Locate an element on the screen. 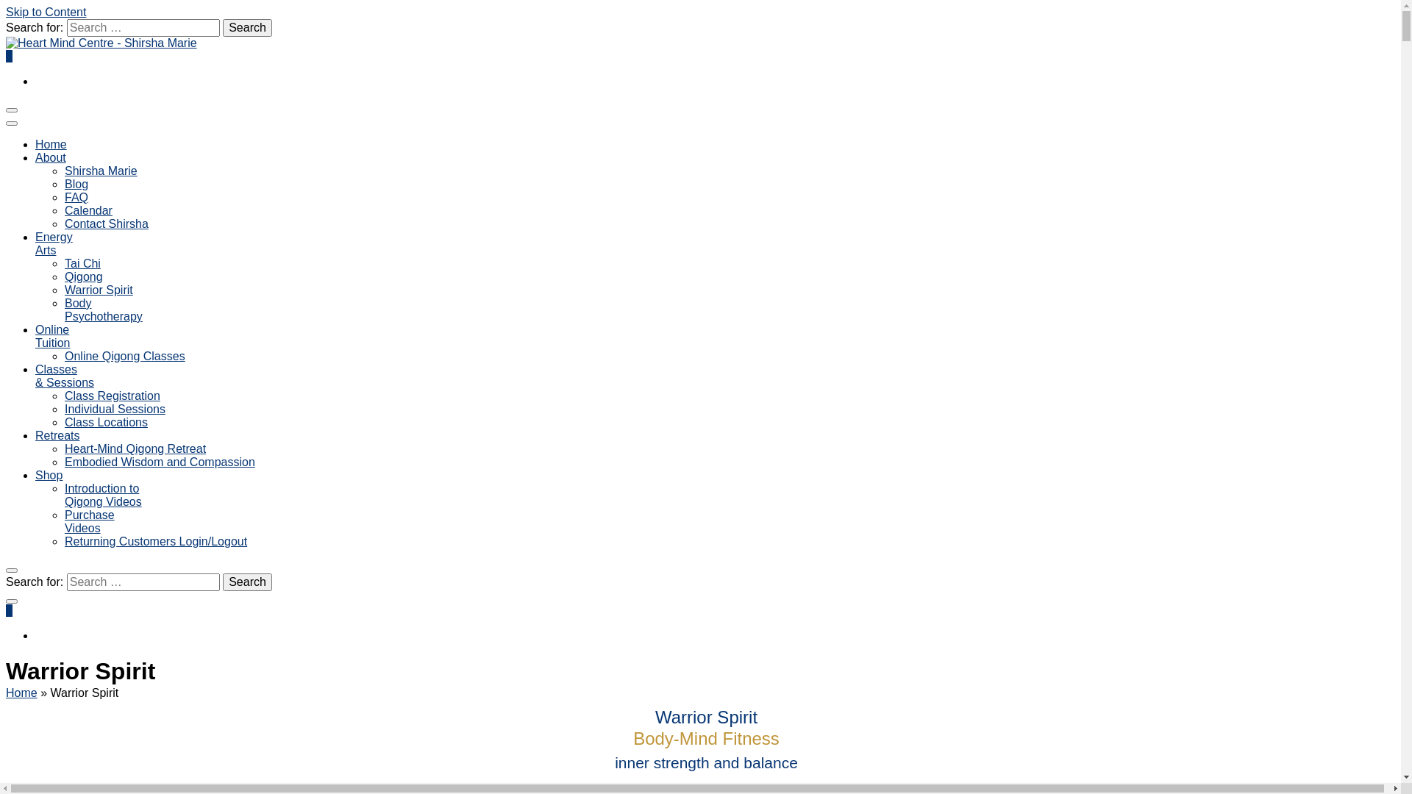 This screenshot has height=794, width=1412. Heart Mind Centre is located at coordinates (90, 82).